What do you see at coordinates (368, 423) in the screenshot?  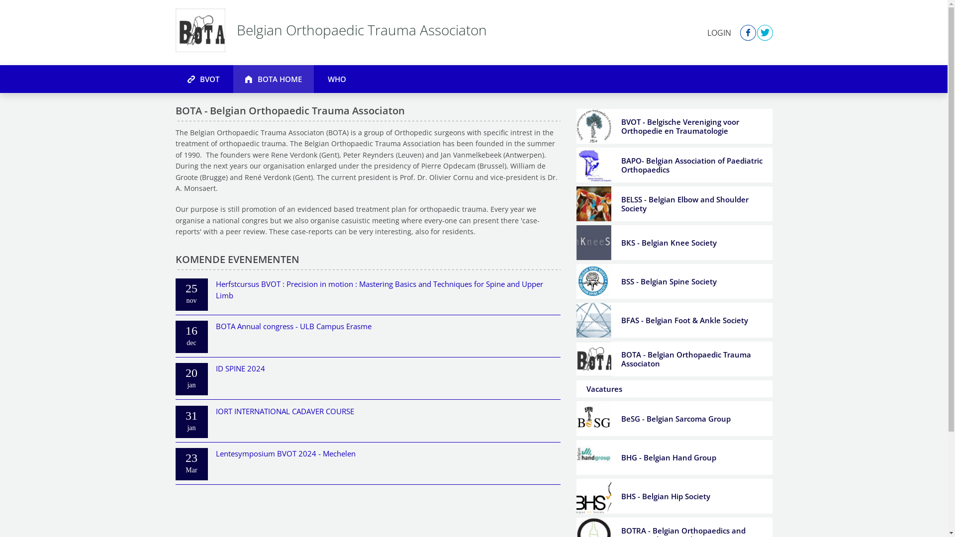 I see `31 jan
IORT INTERNATIONAL CADAVER COURSE` at bounding box center [368, 423].